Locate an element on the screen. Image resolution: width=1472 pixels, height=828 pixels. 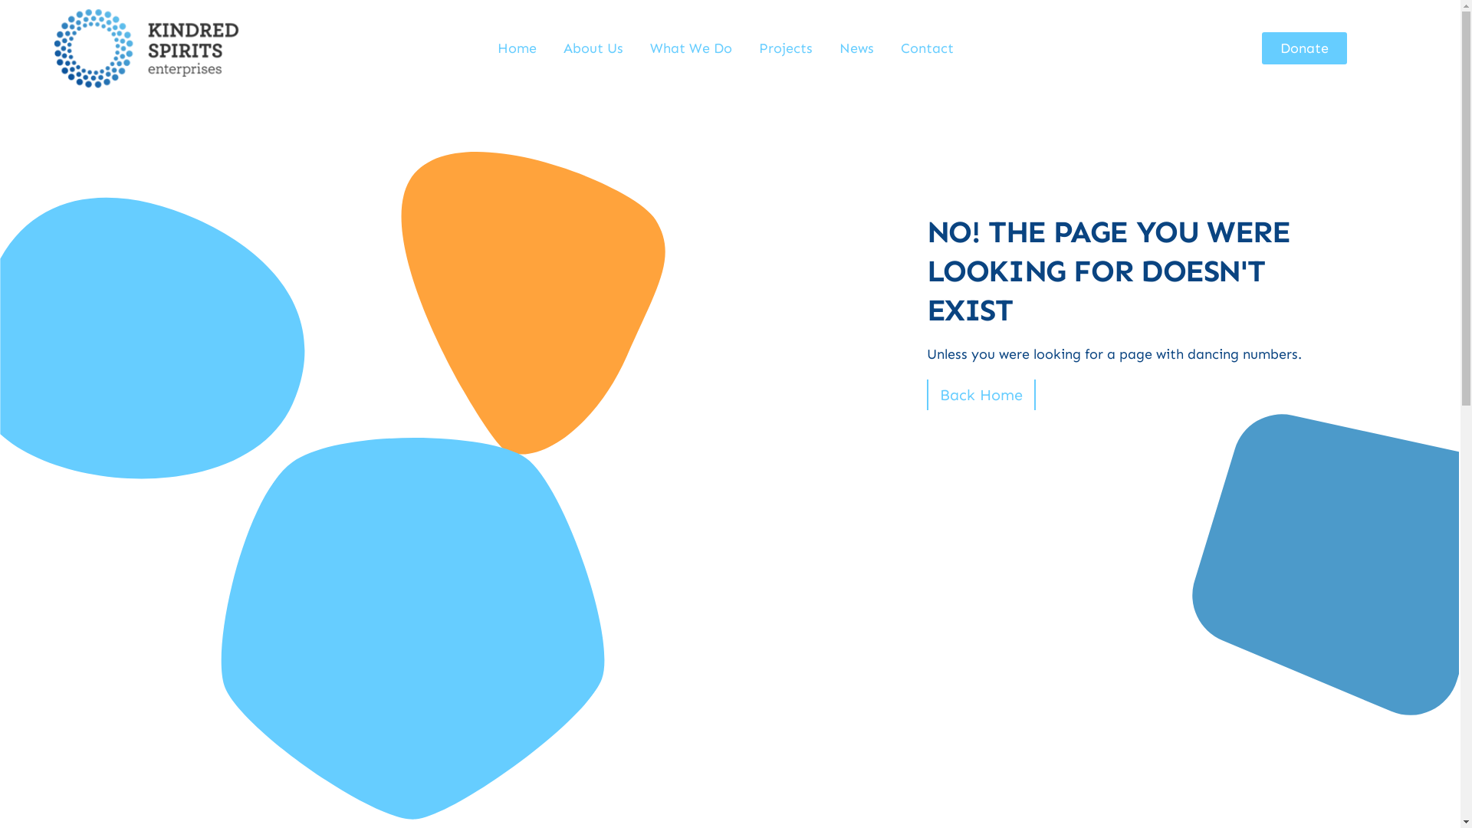
News is located at coordinates (857, 48).